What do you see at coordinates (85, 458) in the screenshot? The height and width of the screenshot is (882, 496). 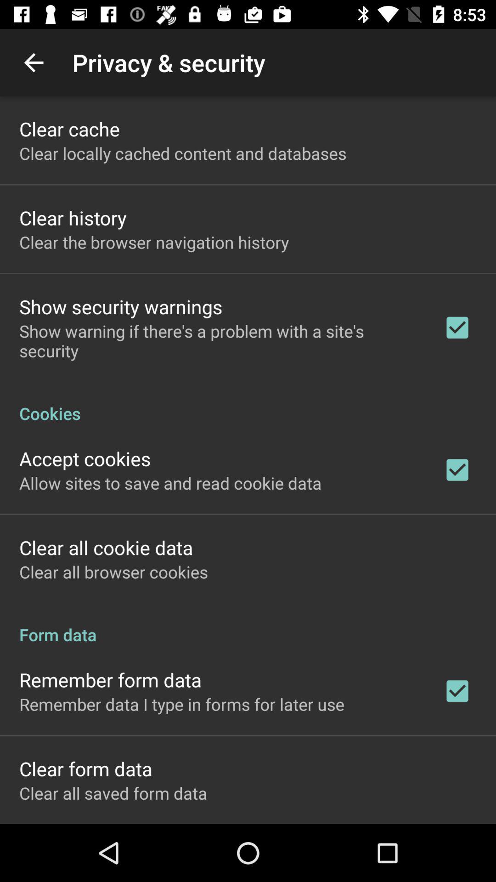 I see `flip until the accept cookies app` at bounding box center [85, 458].